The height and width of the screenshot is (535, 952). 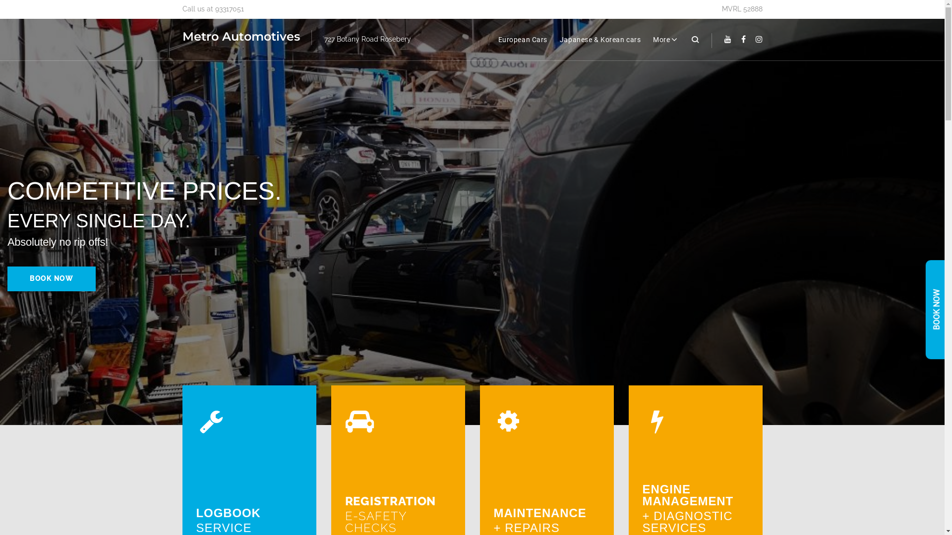 What do you see at coordinates (273, 523) in the screenshot?
I see `LEARN MORE` at bounding box center [273, 523].